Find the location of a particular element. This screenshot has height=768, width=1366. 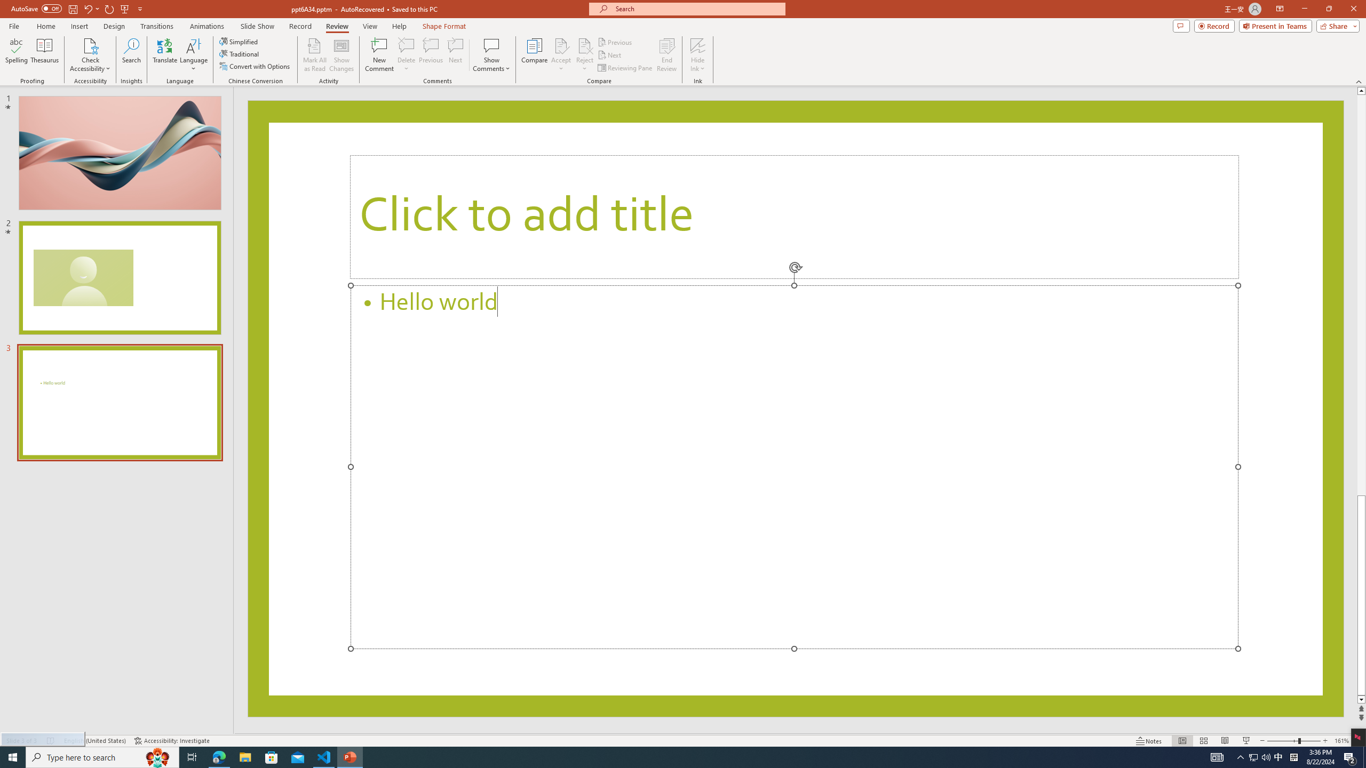

Reject Change is located at coordinates (585, 45).